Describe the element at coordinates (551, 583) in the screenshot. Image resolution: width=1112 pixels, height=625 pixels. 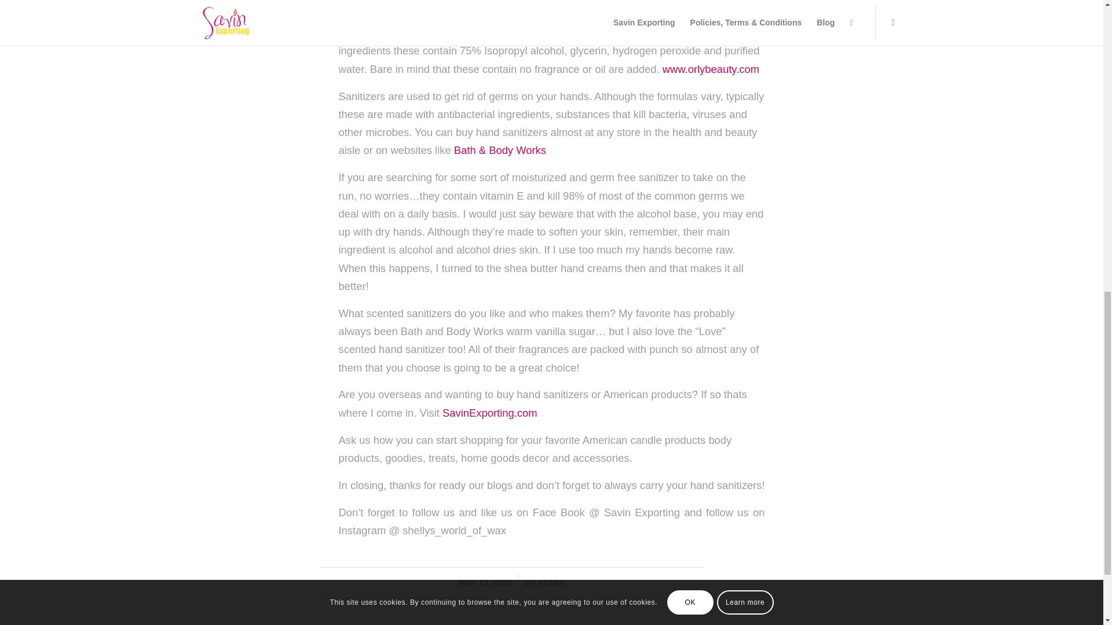
I see `Posts by admin` at that location.